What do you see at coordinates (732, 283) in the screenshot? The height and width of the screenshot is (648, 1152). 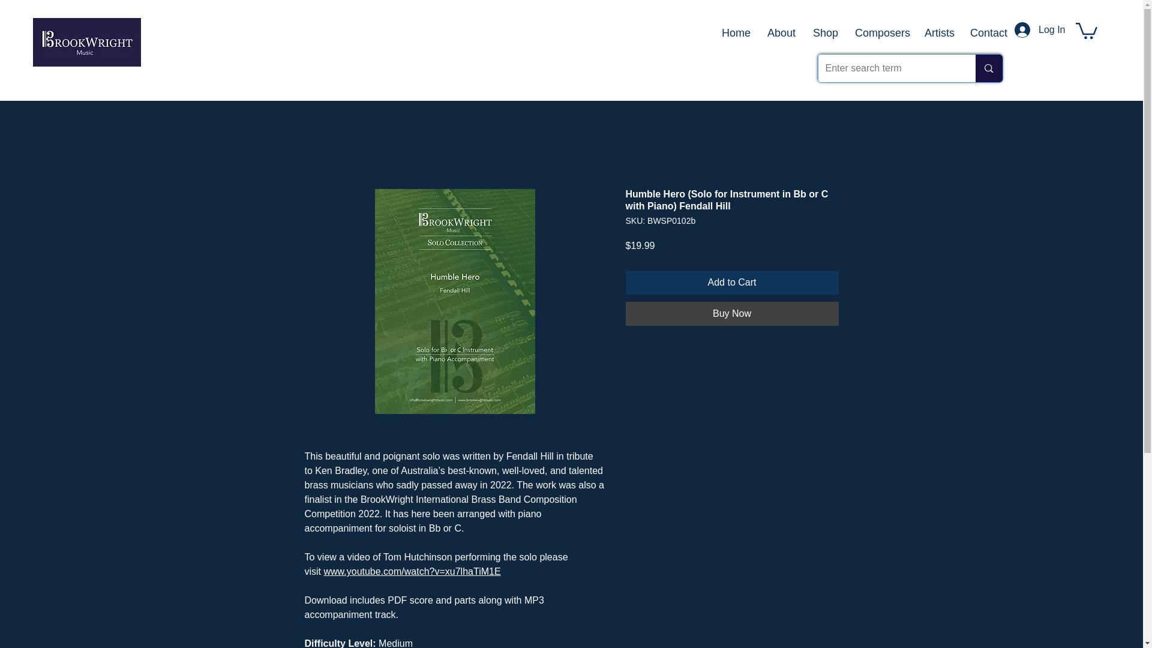 I see `Add to Cart` at bounding box center [732, 283].